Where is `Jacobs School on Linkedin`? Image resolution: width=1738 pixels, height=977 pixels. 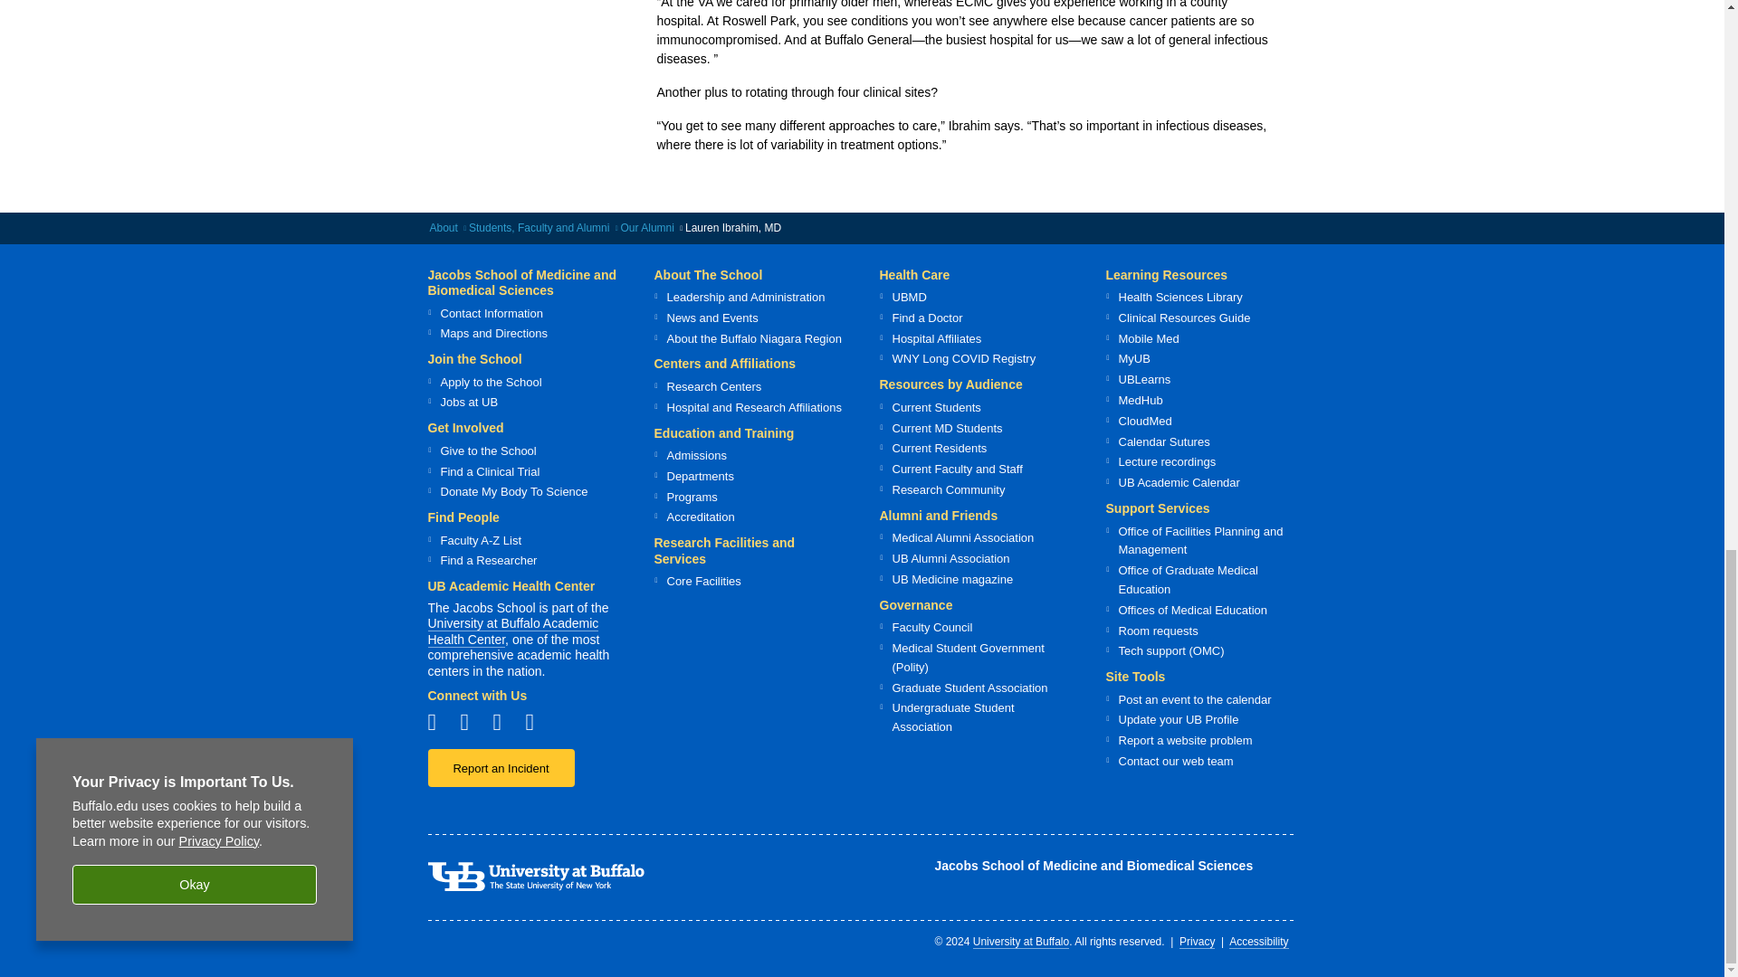
Jacobs School on Linkedin is located at coordinates (536, 722).